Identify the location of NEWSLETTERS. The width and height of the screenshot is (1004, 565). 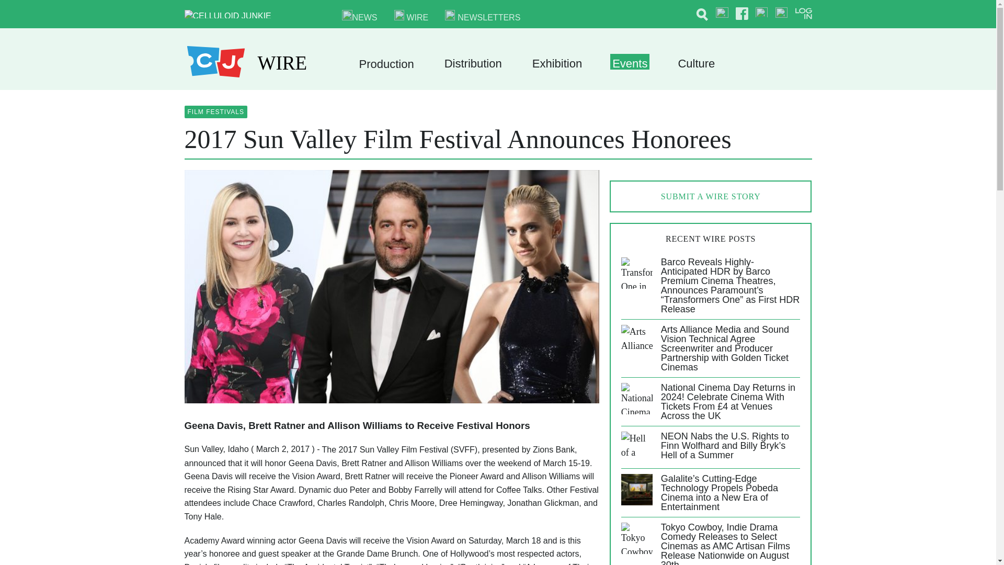
(482, 15).